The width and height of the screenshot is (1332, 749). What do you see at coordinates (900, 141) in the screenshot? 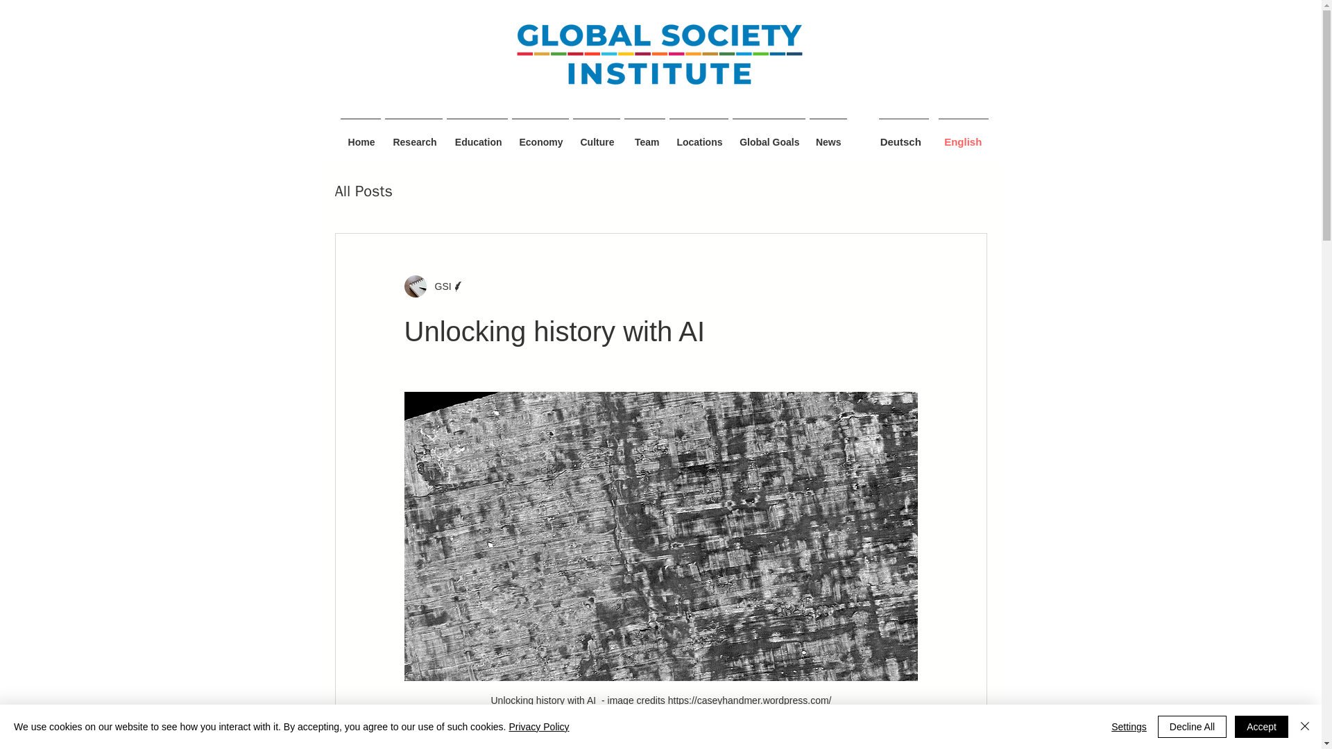
I see `Deutsch` at bounding box center [900, 141].